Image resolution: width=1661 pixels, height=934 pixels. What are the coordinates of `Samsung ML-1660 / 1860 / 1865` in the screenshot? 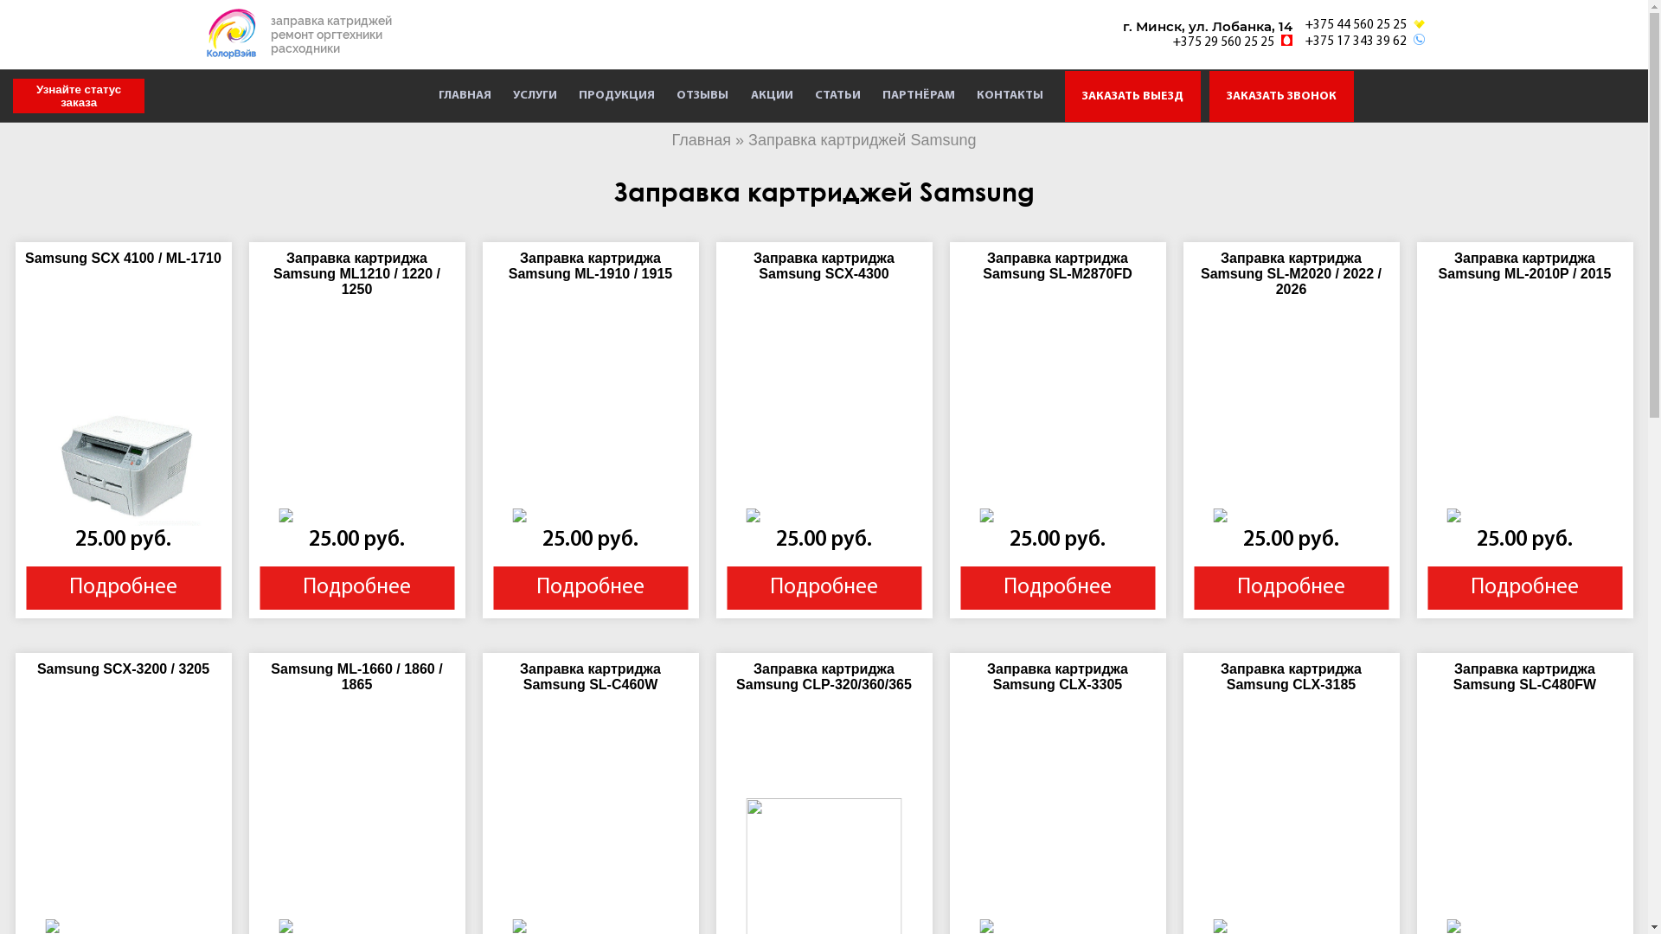 It's located at (356, 676).